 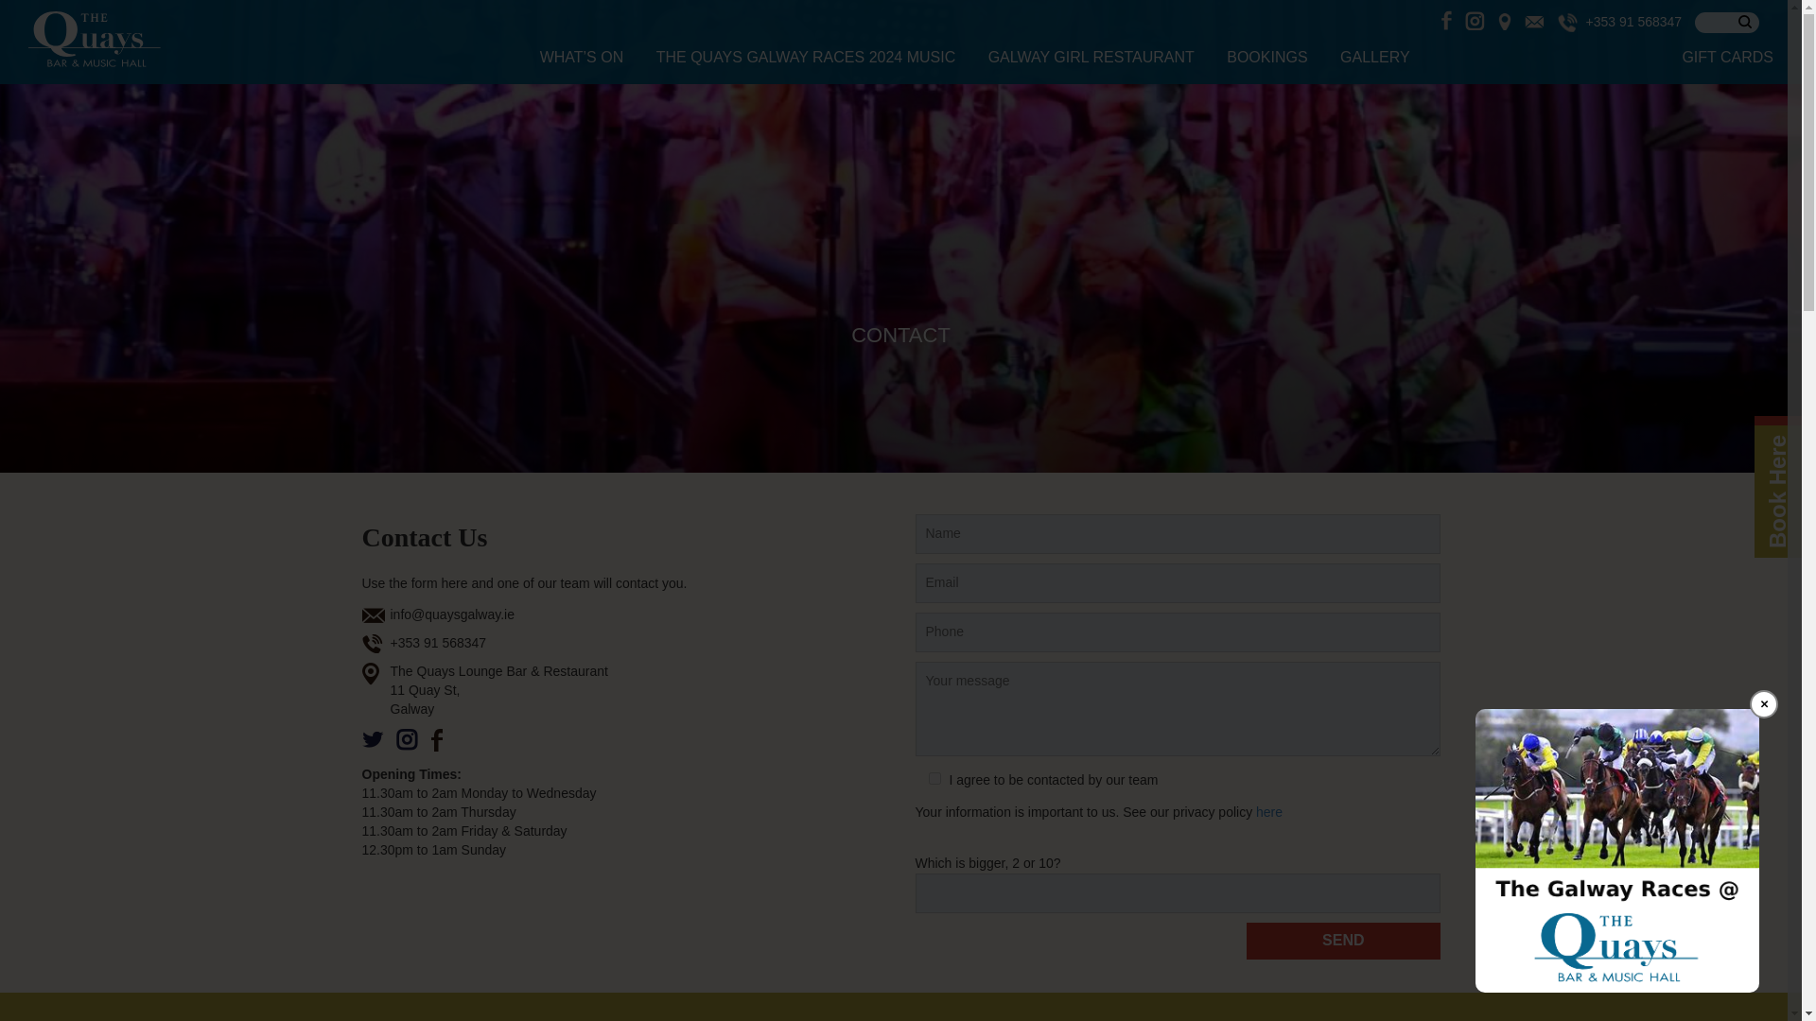 What do you see at coordinates (1727, 22) in the screenshot?
I see `Search` at bounding box center [1727, 22].